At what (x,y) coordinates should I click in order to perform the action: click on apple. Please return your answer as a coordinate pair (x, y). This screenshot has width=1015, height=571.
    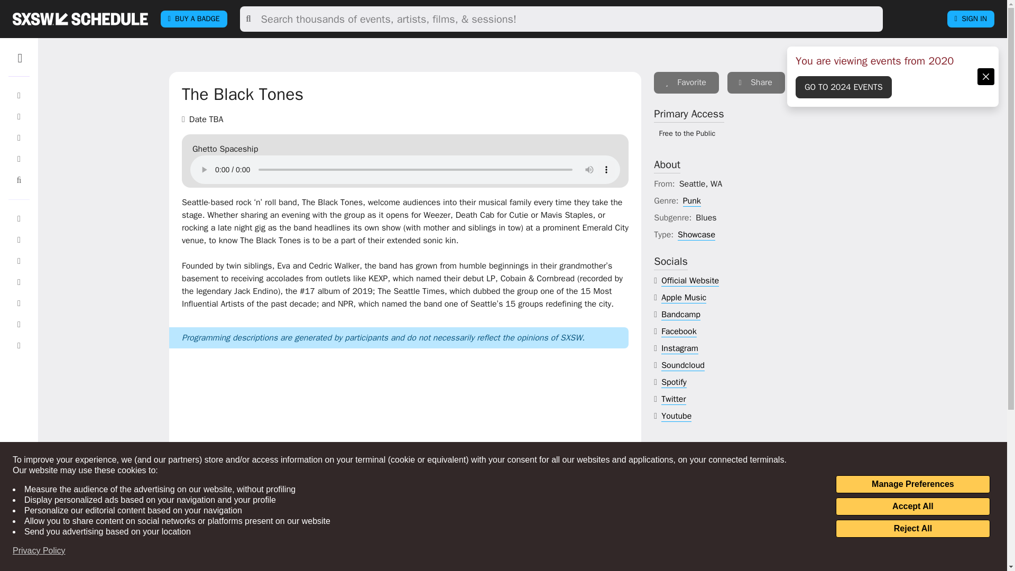
    Looking at the image, I should click on (684, 297).